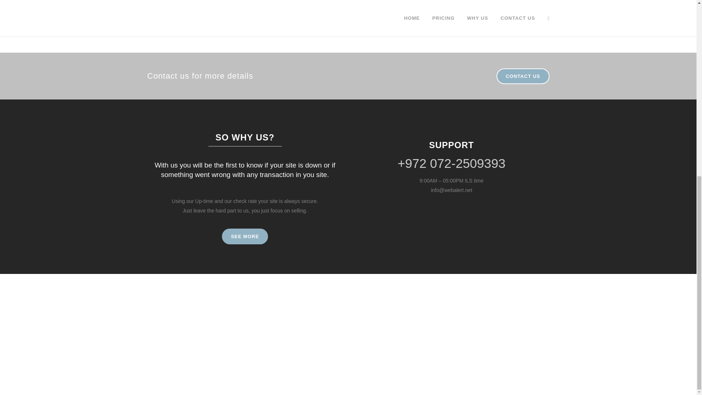 This screenshot has height=395, width=702. Describe the element at coordinates (369, 21) in the screenshot. I see `2 topics` at that location.